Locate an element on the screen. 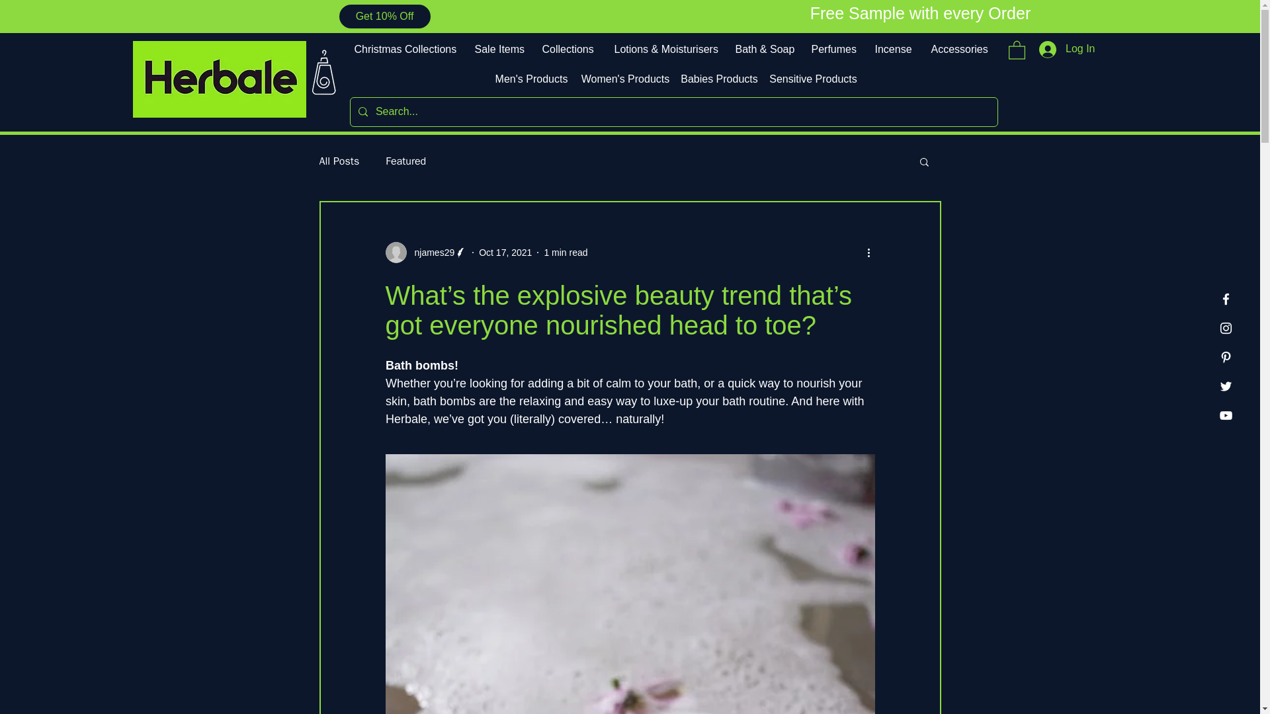 The width and height of the screenshot is (1270, 714). Sale Items is located at coordinates (498, 49).